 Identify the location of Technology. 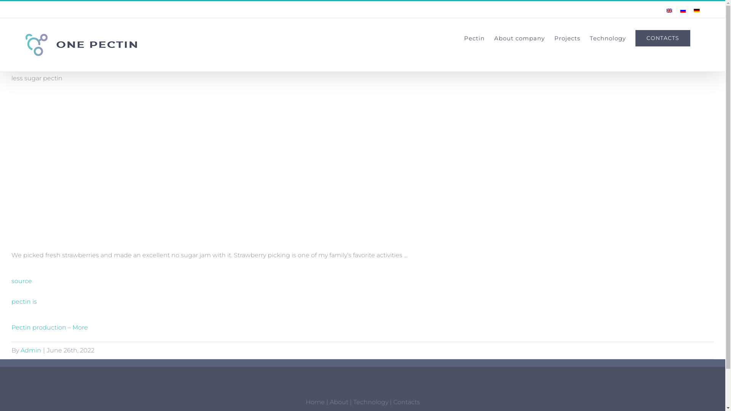
(371, 402).